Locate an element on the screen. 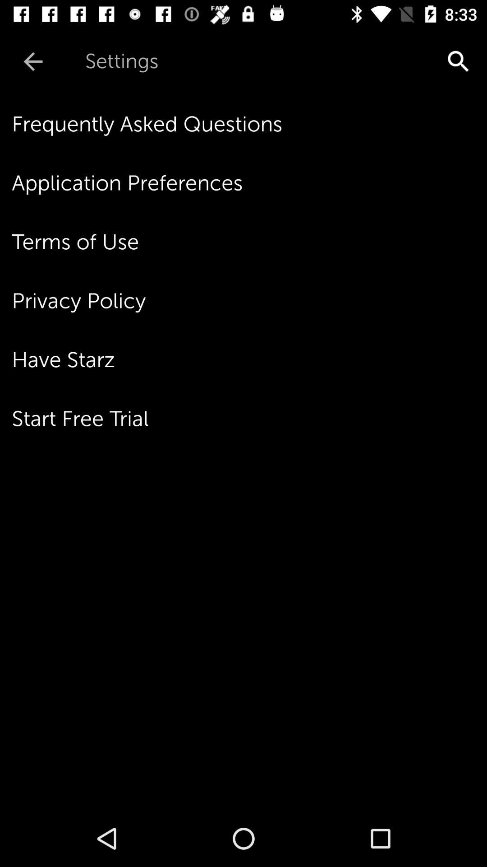 This screenshot has width=487, height=867. press the item above the terms of use is located at coordinates (249, 183).